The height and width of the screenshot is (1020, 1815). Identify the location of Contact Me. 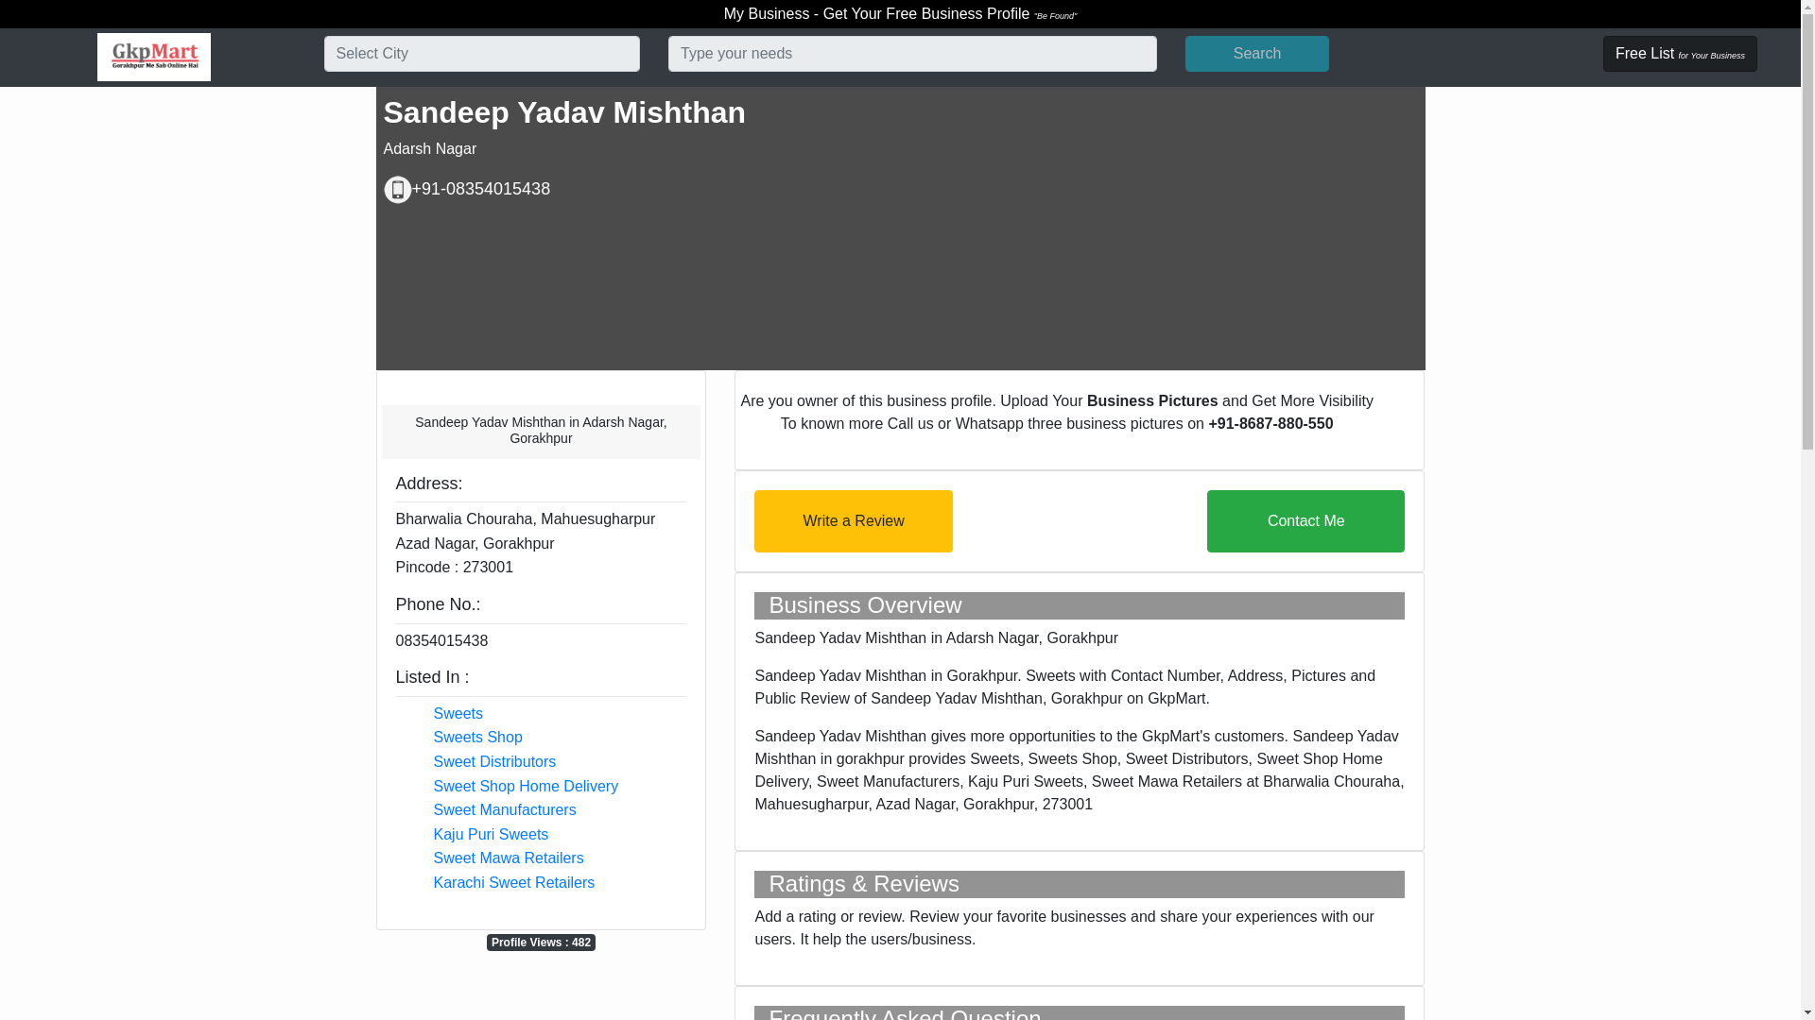
(1305, 521).